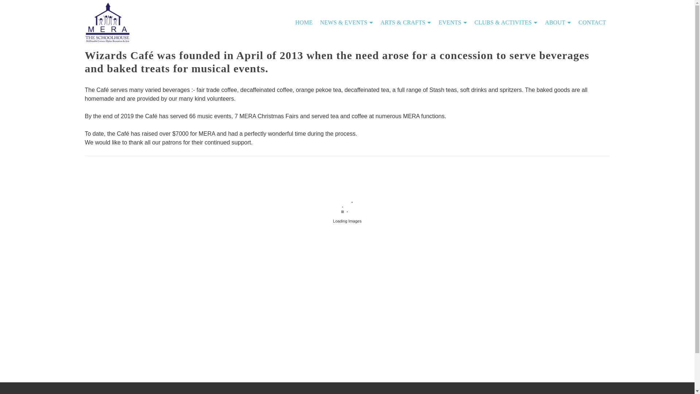  I want to click on EVENTS, so click(453, 23).